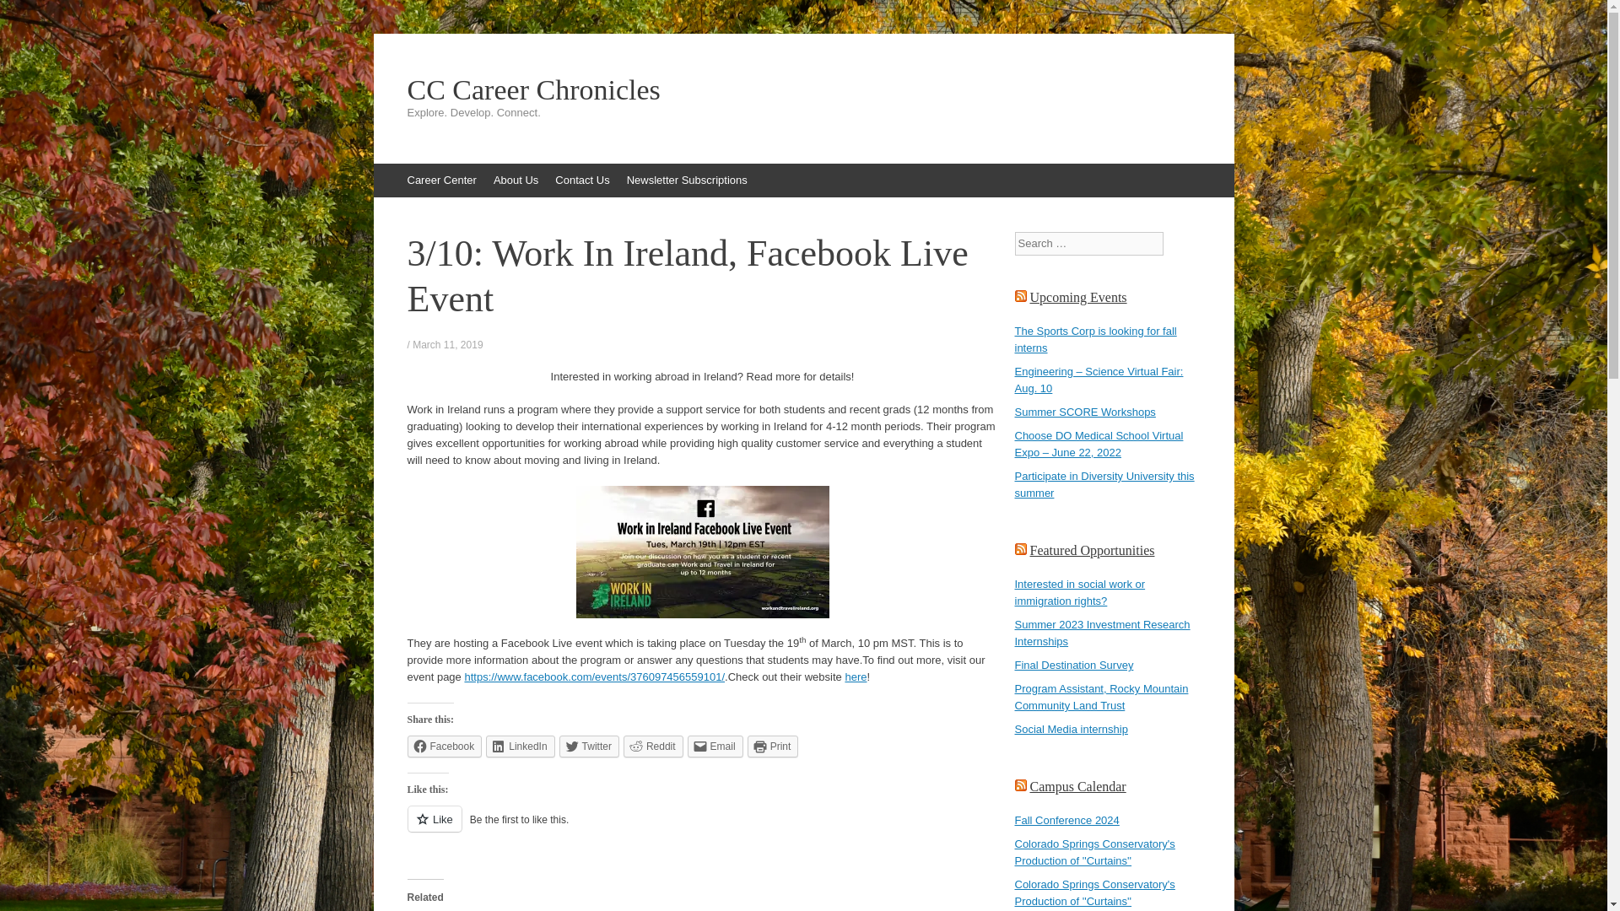 Image resolution: width=1620 pixels, height=911 pixels. Describe the element at coordinates (381, 171) in the screenshot. I see `Skip to content` at that location.